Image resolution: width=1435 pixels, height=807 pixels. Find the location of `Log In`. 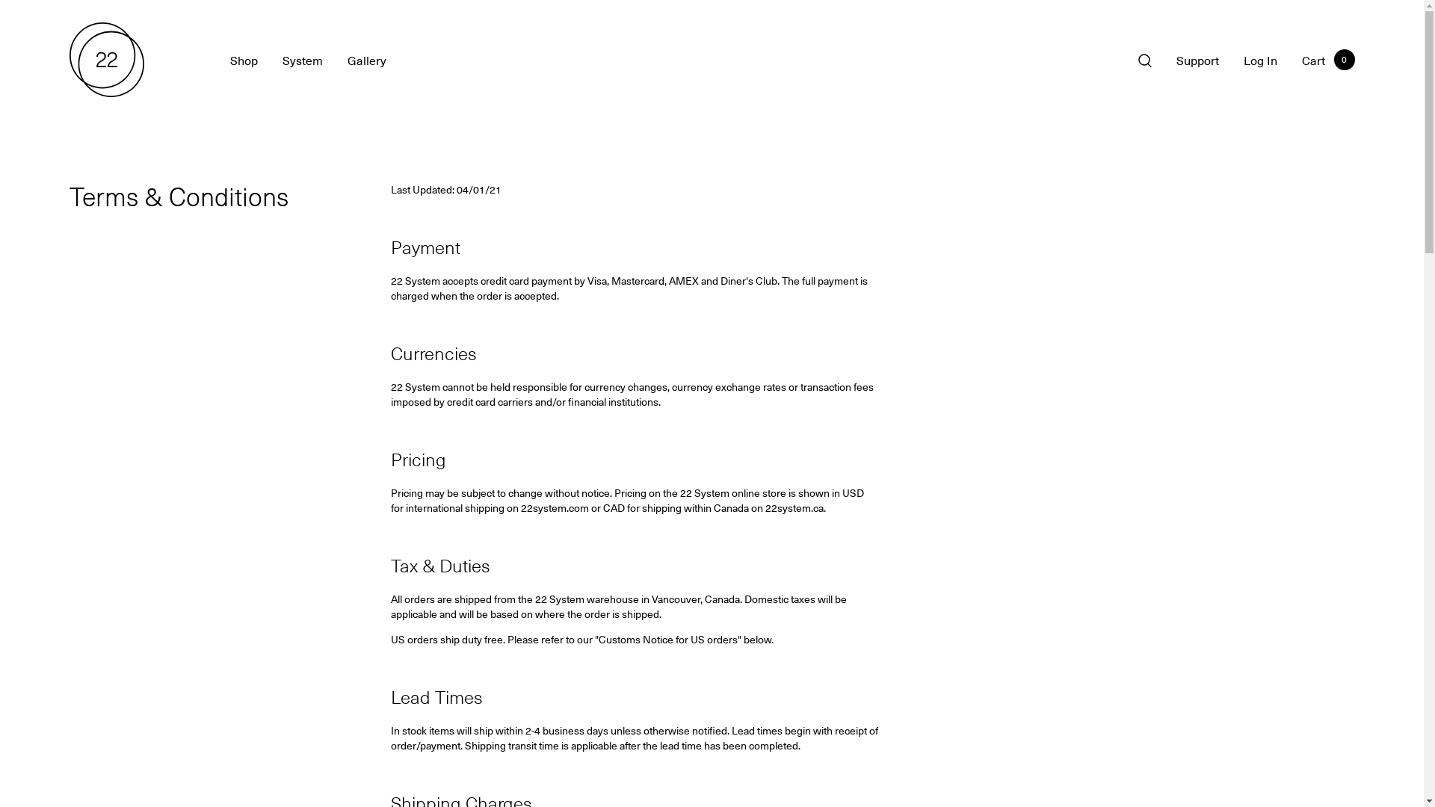

Log In is located at coordinates (1260, 59).